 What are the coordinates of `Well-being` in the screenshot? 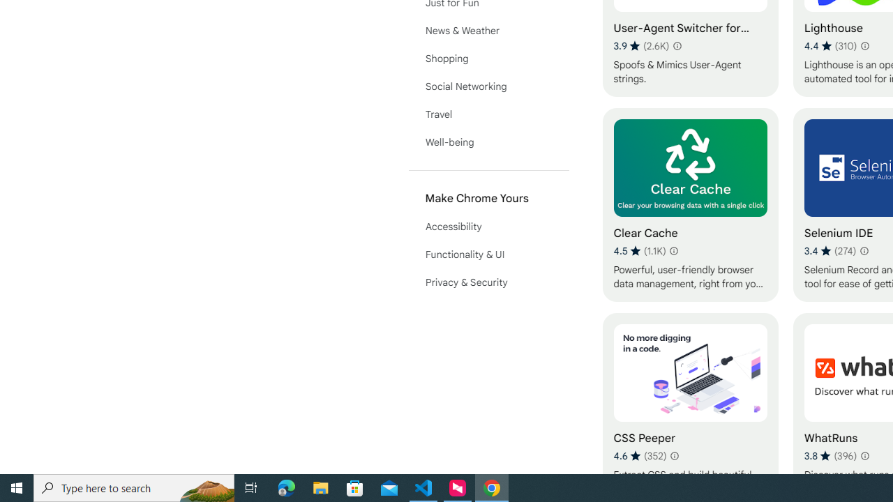 It's located at (488, 142).